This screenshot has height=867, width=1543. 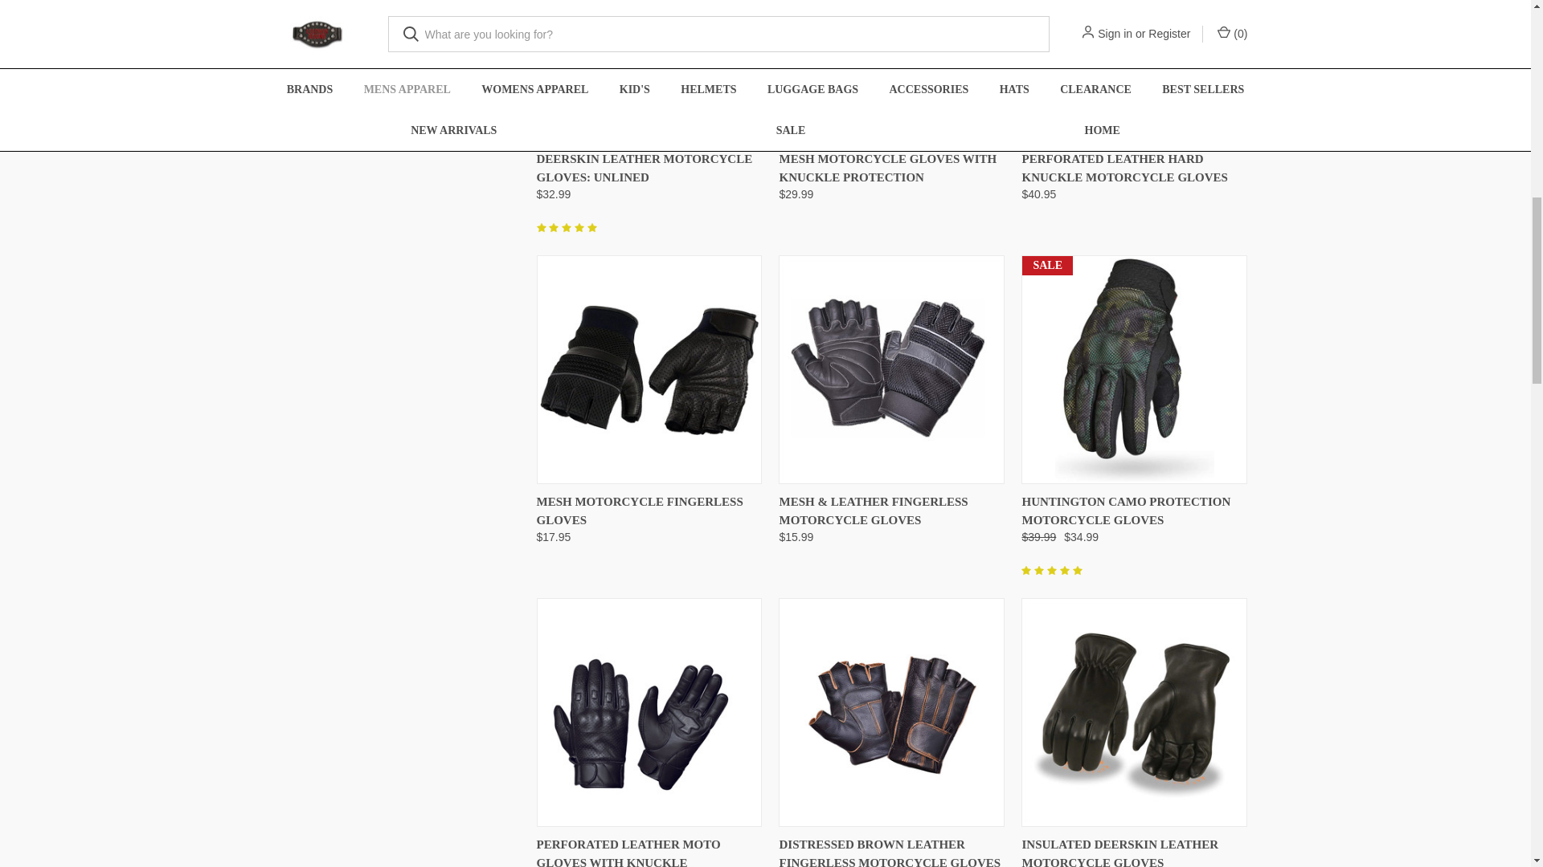 What do you see at coordinates (892, 69) in the screenshot?
I see `Knuckle Armor Mesh Motorcycle Gloves` at bounding box center [892, 69].